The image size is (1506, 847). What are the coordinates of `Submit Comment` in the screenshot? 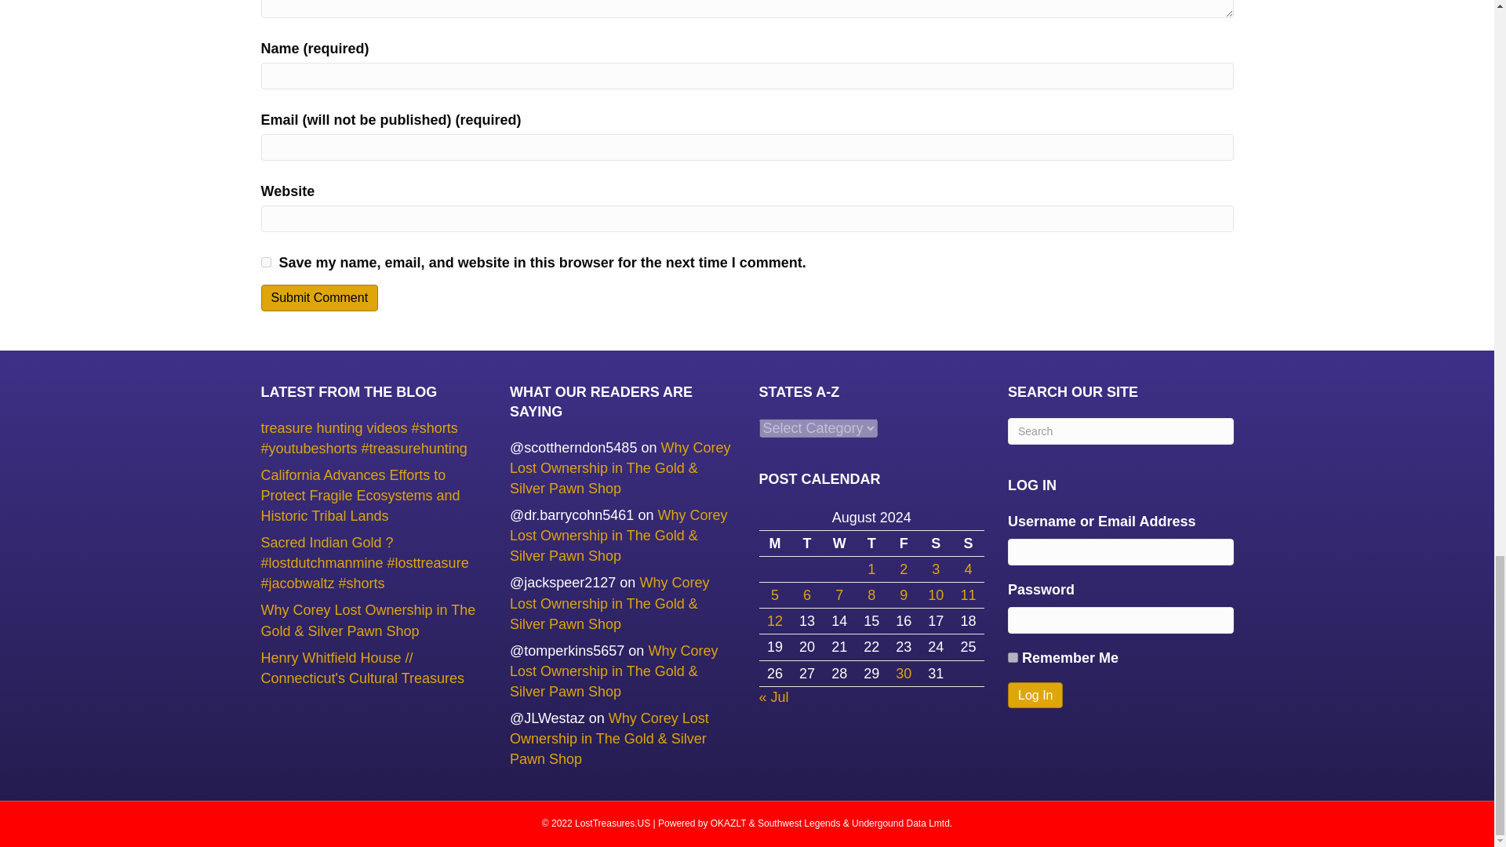 It's located at (318, 297).